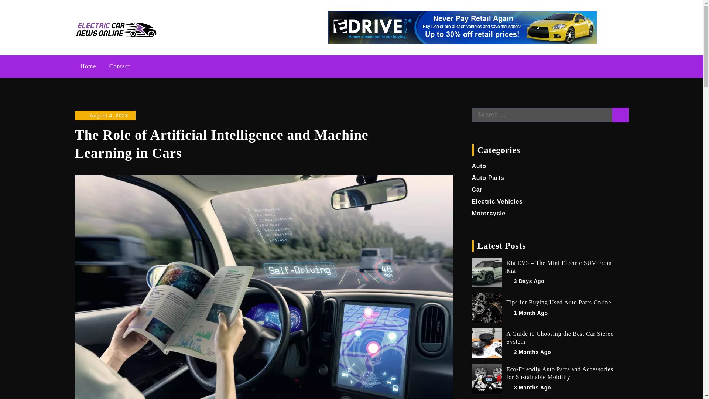  I want to click on Motorcycle, so click(489, 214).